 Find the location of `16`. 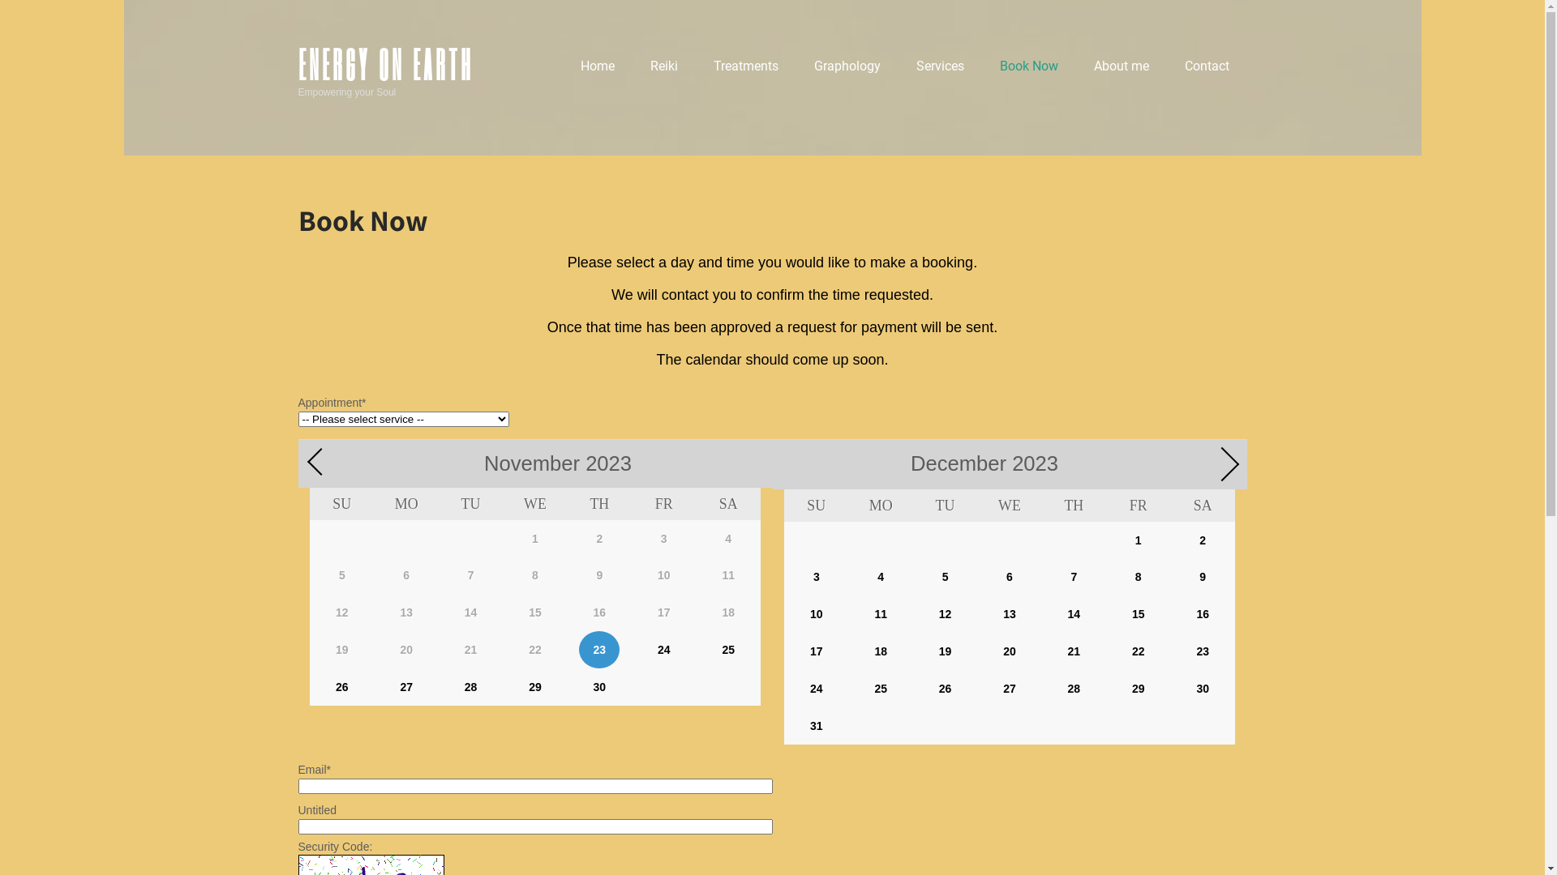

16 is located at coordinates (1203, 614).